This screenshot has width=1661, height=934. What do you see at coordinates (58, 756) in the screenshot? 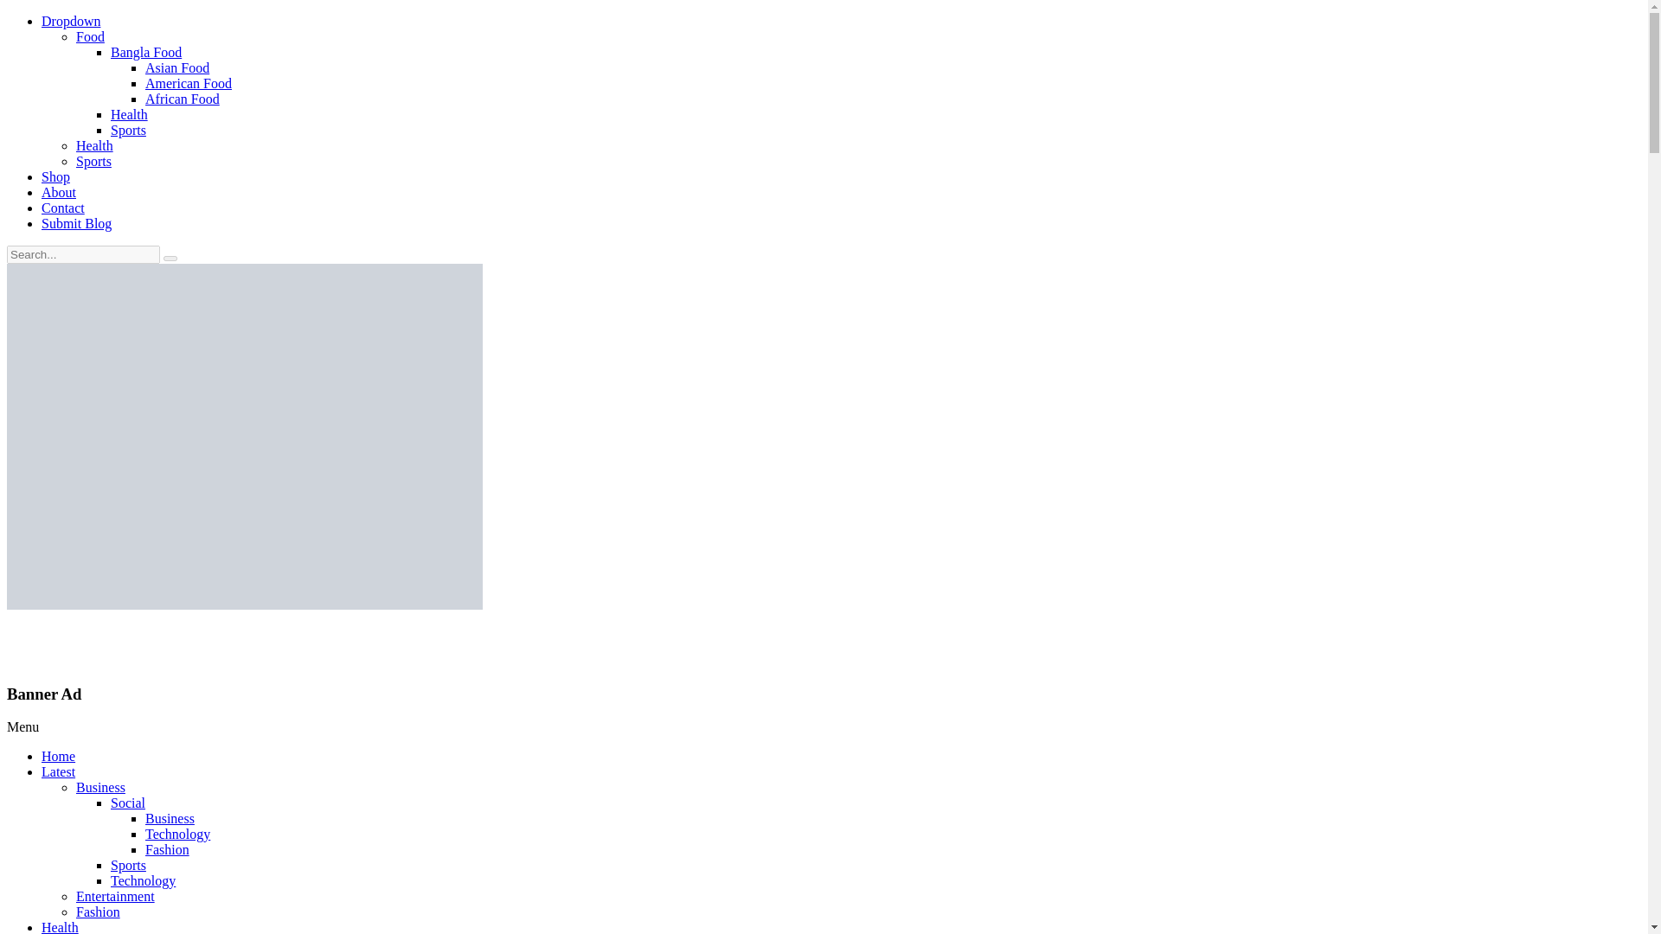
I see `Home` at bounding box center [58, 756].